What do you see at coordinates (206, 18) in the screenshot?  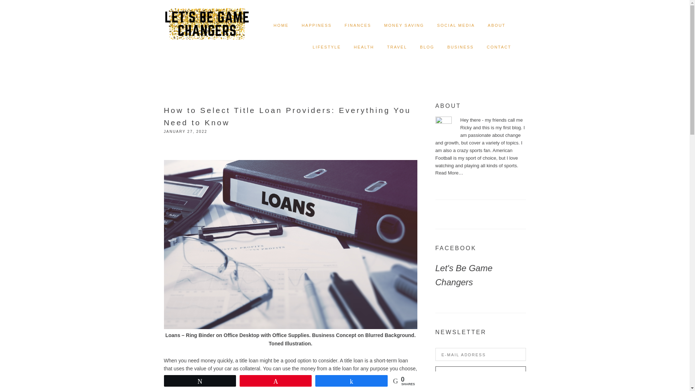 I see `LET'S BE GAME CHANGERS` at bounding box center [206, 18].